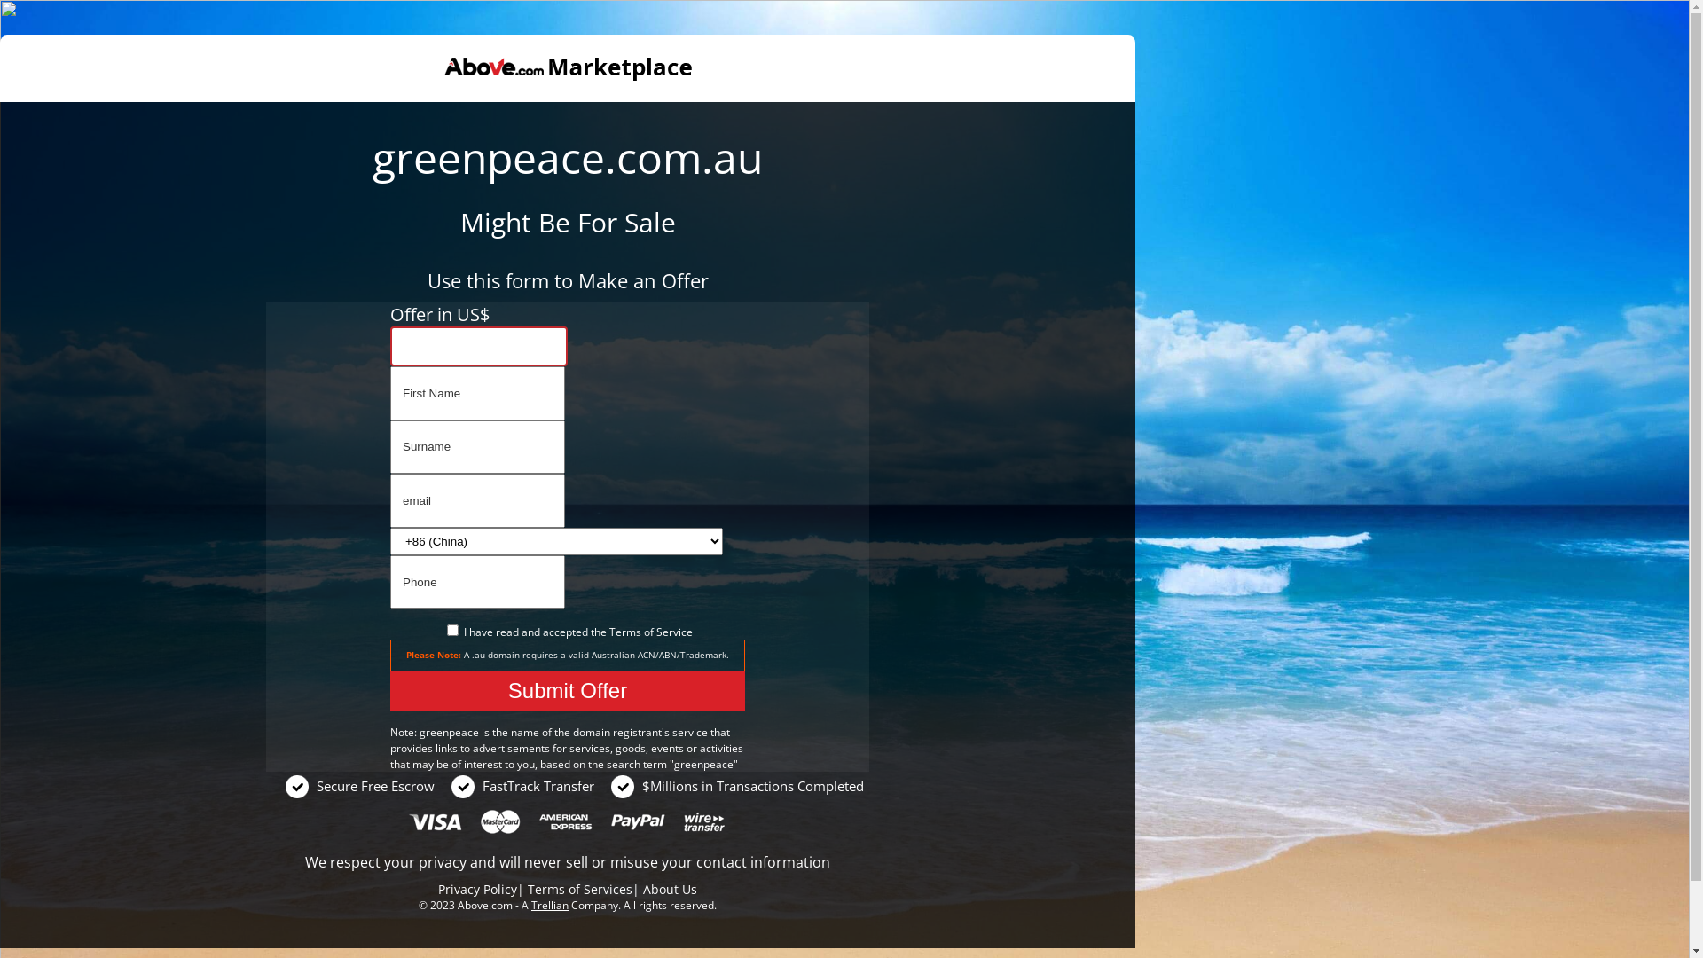 Image resolution: width=1703 pixels, height=958 pixels. What do you see at coordinates (550, 905) in the screenshot?
I see `Trellian` at bounding box center [550, 905].